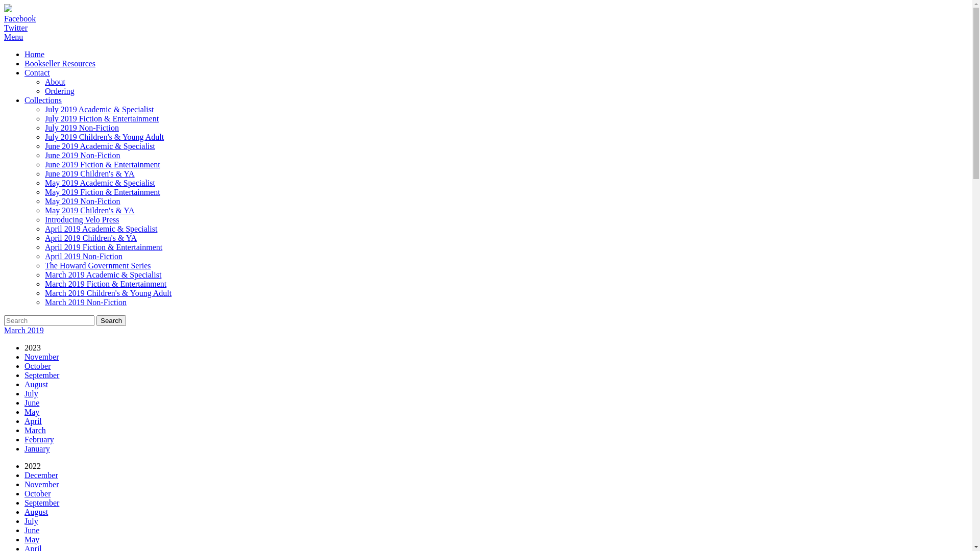 This screenshot has height=551, width=980. What do you see at coordinates (83, 201) in the screenshot?
I see `May 2019 Non-Fiction` at bounding box center [83, 201].